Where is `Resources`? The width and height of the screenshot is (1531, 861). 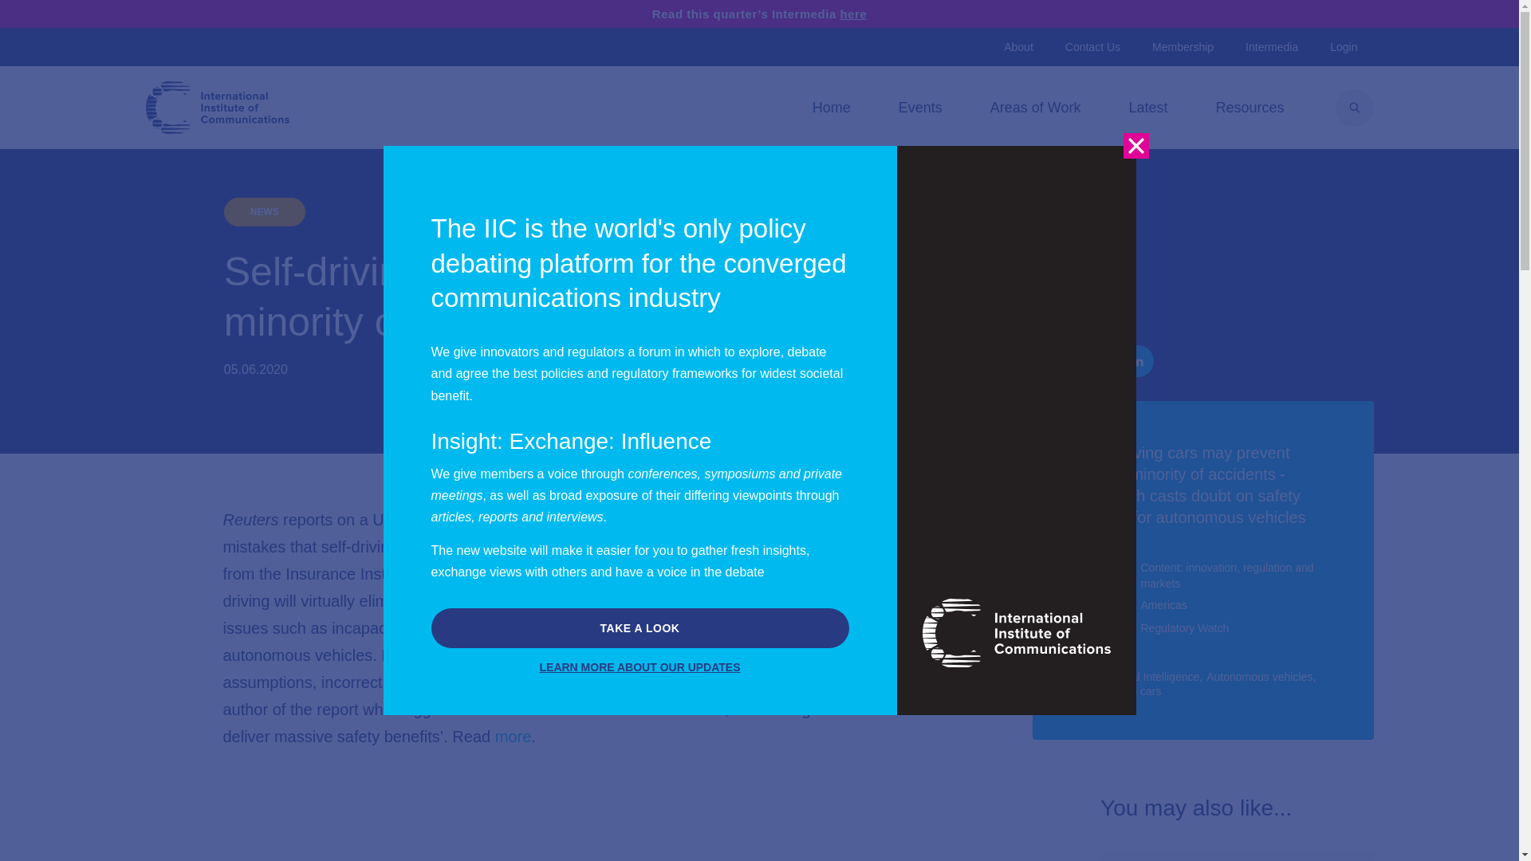
Resources is located at coordinates (1249, 107).